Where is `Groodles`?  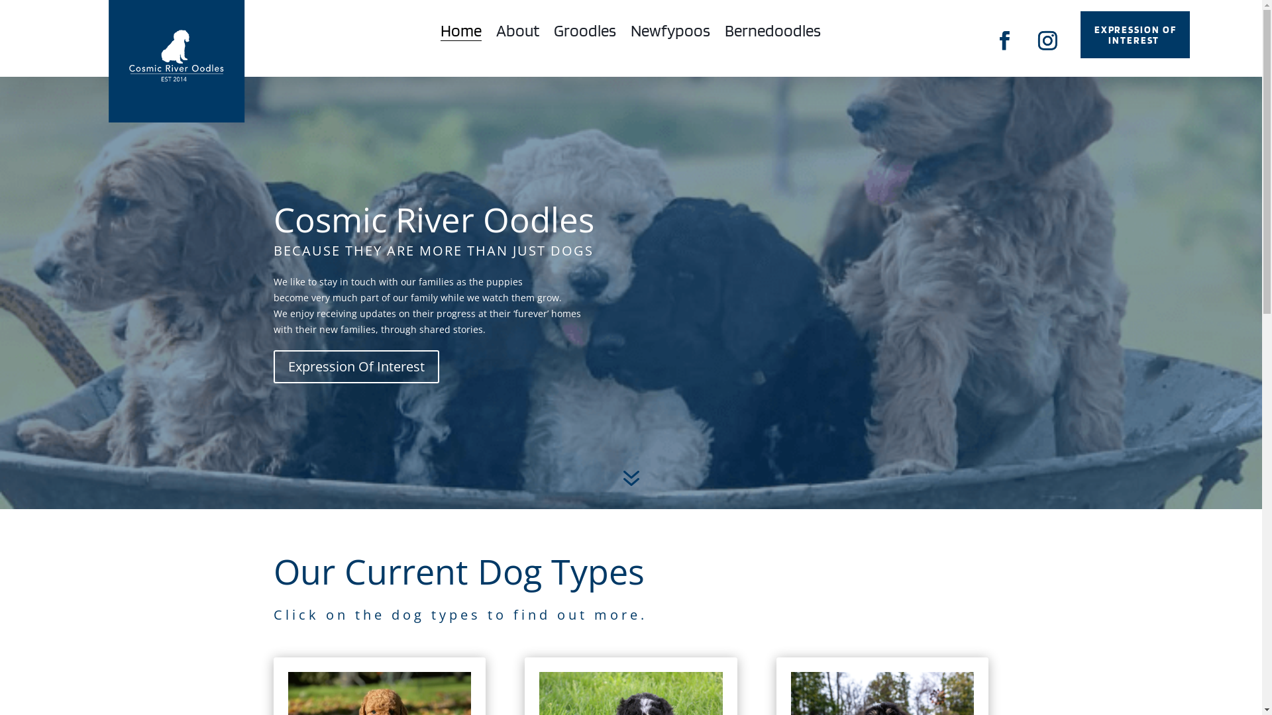
Groodles is located at coordinates (585, 33).